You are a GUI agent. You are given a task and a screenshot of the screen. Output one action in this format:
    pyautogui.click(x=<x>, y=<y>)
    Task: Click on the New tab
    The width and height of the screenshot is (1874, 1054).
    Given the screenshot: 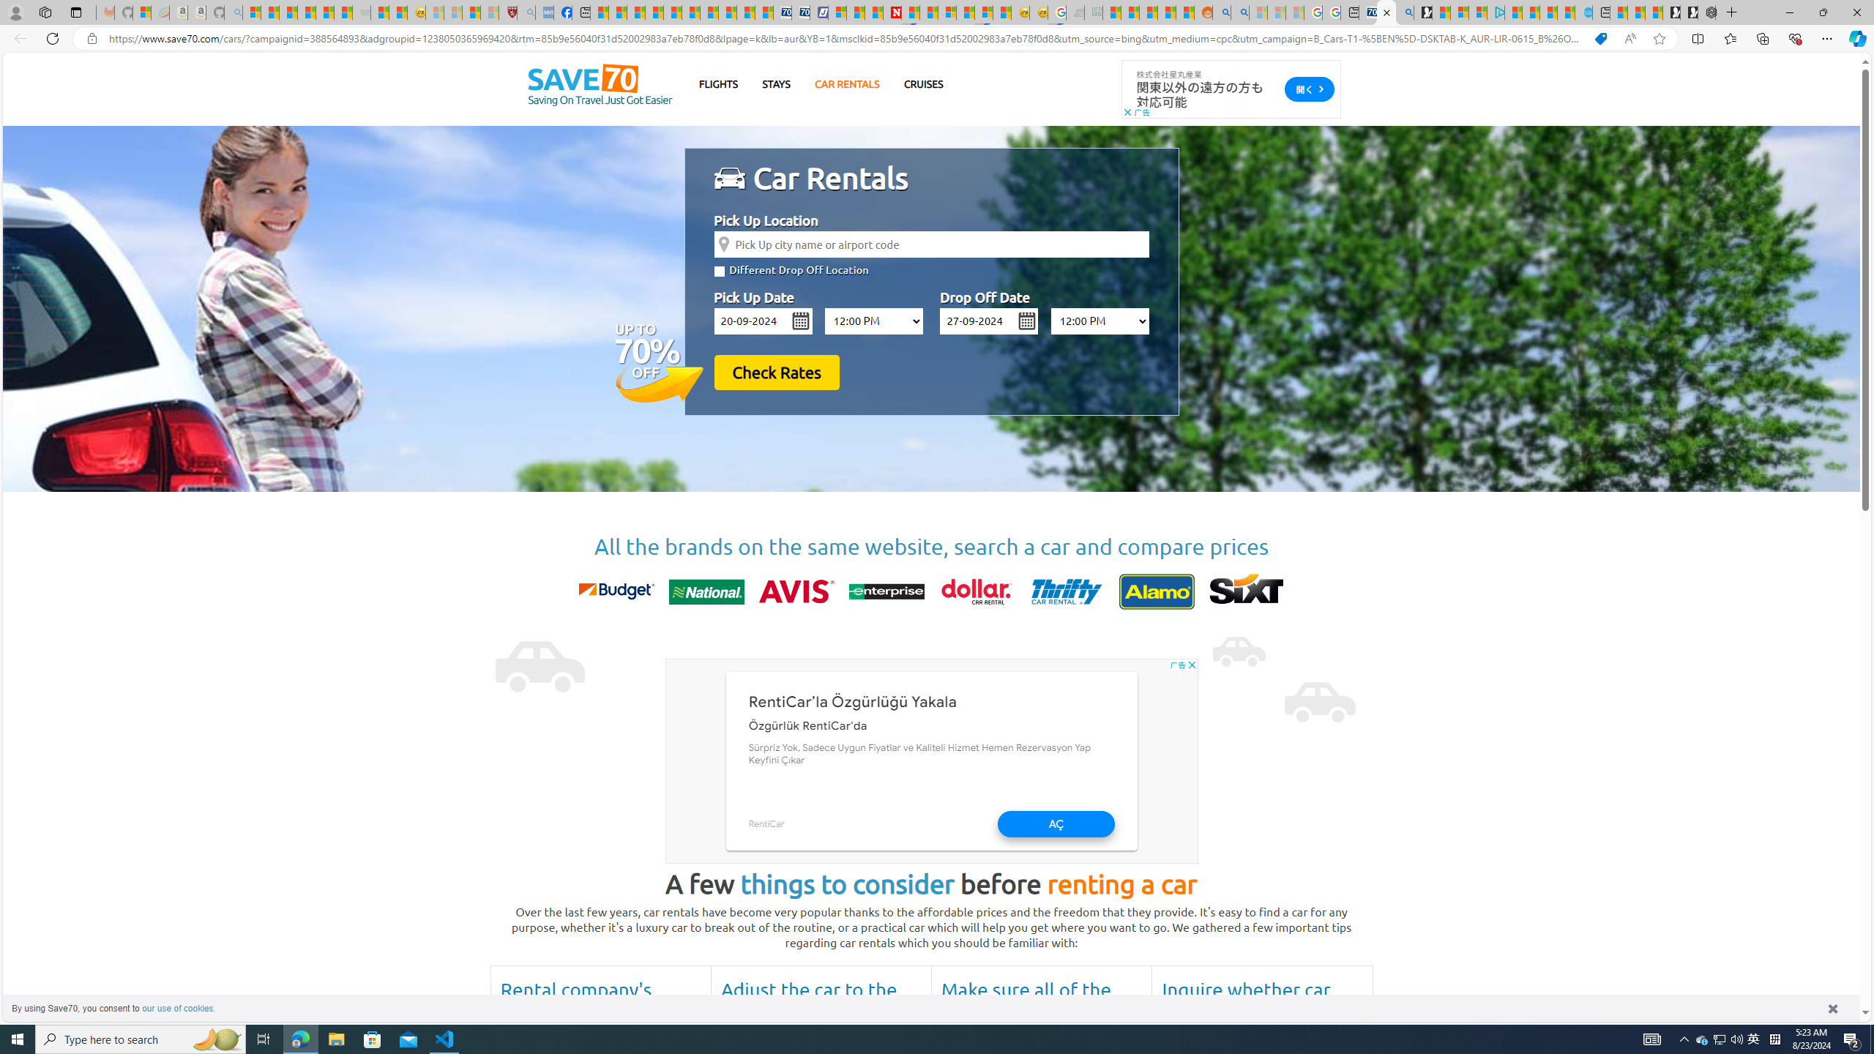 What is the action you would take?
    pyautogui.click(x=1600, y=12)
    